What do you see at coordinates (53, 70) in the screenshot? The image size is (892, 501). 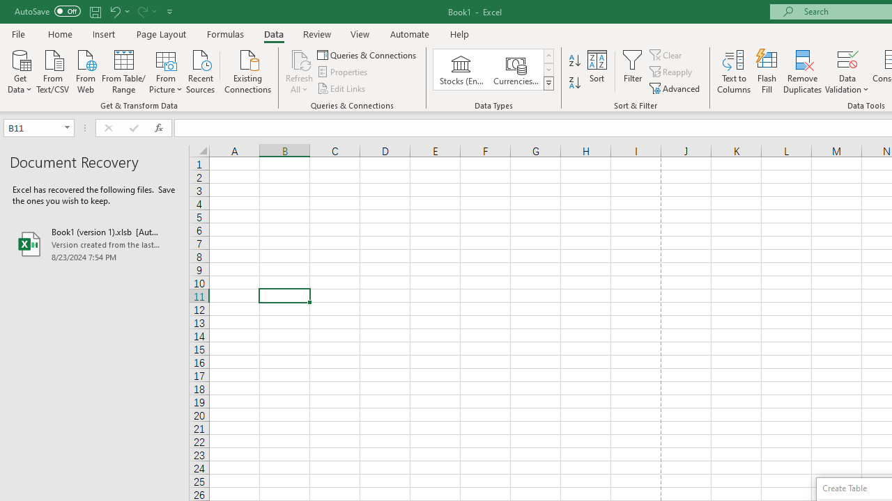 I see `From Text/CSV` at bounding box center [53, 70].